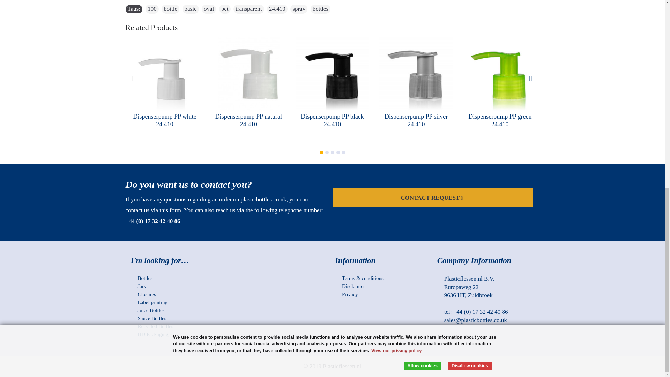 Image resolution: width=670 pixels, height=377 pixels. Describe the element at coordinates (152, 9) in the screenshot. I see `100` at that location.